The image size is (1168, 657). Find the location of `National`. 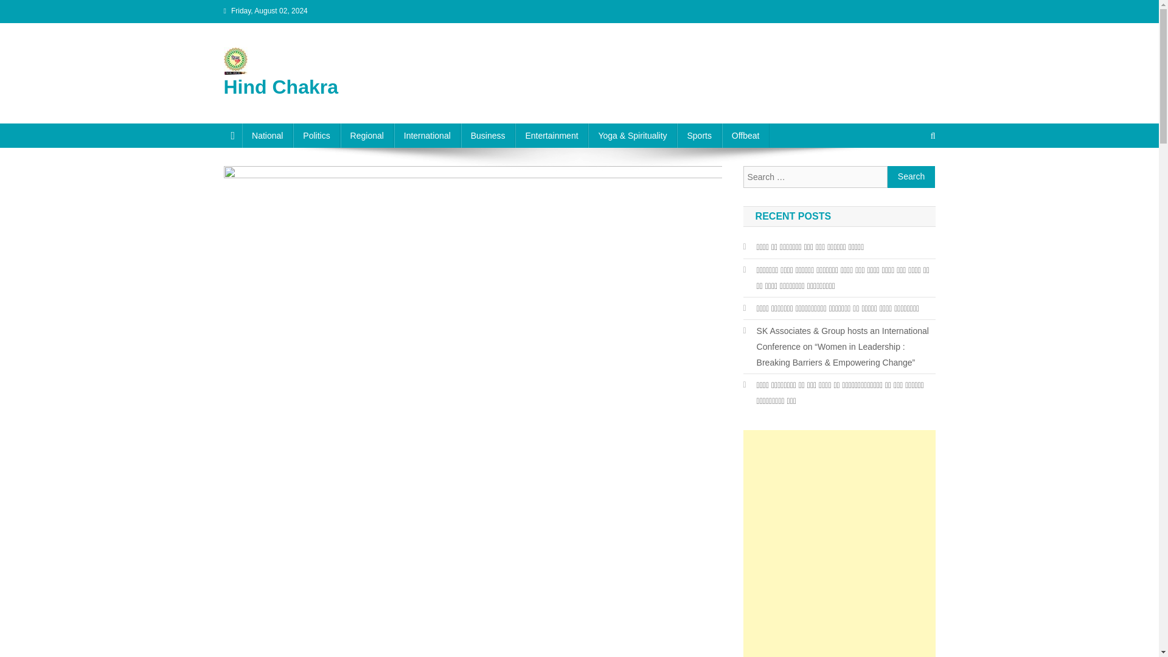

National is located at coordinates (267, 136).